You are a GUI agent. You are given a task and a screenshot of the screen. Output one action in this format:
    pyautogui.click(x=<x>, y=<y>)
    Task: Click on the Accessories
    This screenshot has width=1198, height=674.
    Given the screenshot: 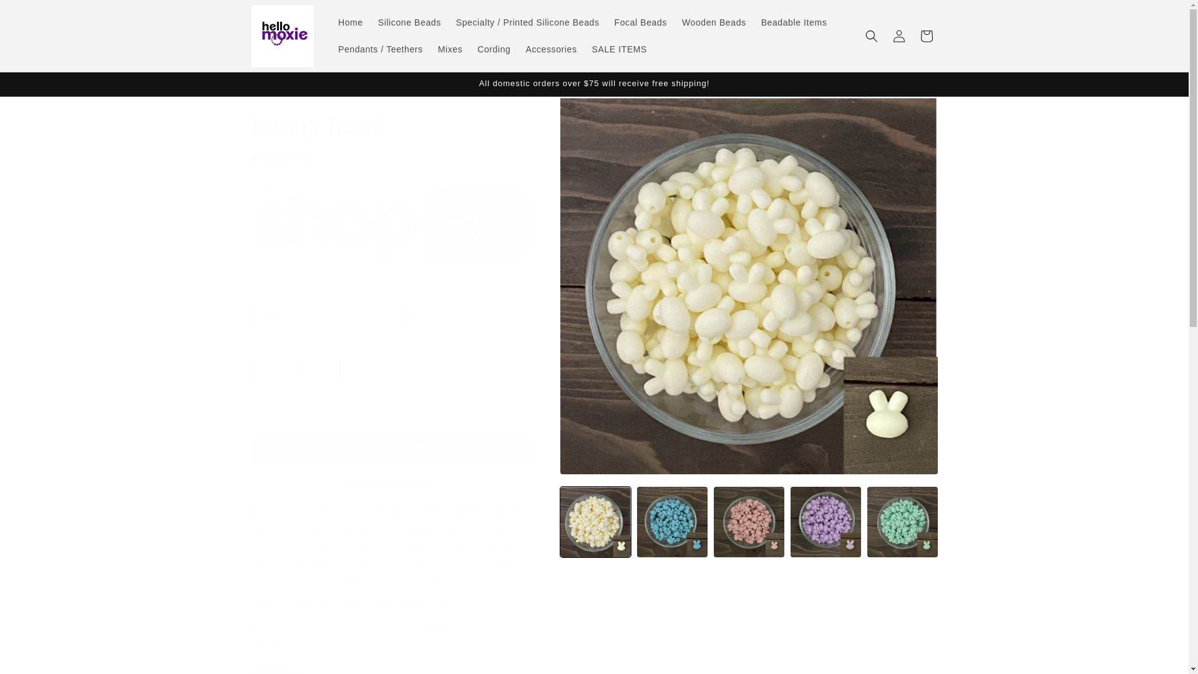 What is the action you would take?
    pyautogui.click(x=550, y=49)
    